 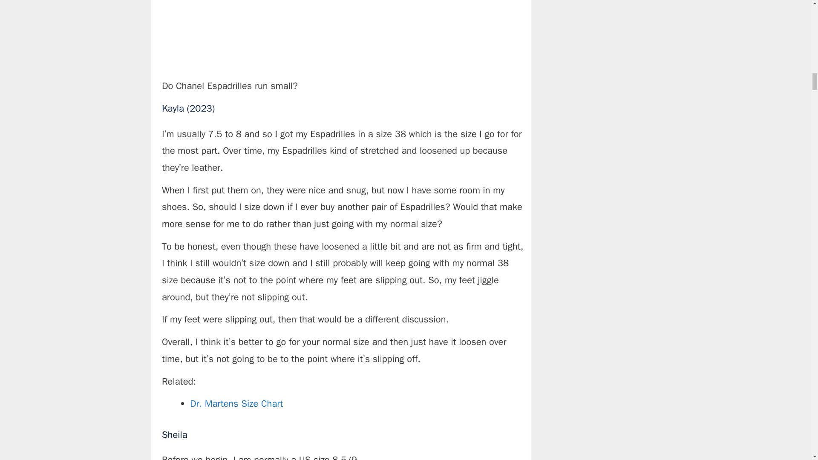 What do you see at coordinates (236, 404) in the screenshot?
I see `Dr. Martens Size Chart` at bounding box center [236, 404].